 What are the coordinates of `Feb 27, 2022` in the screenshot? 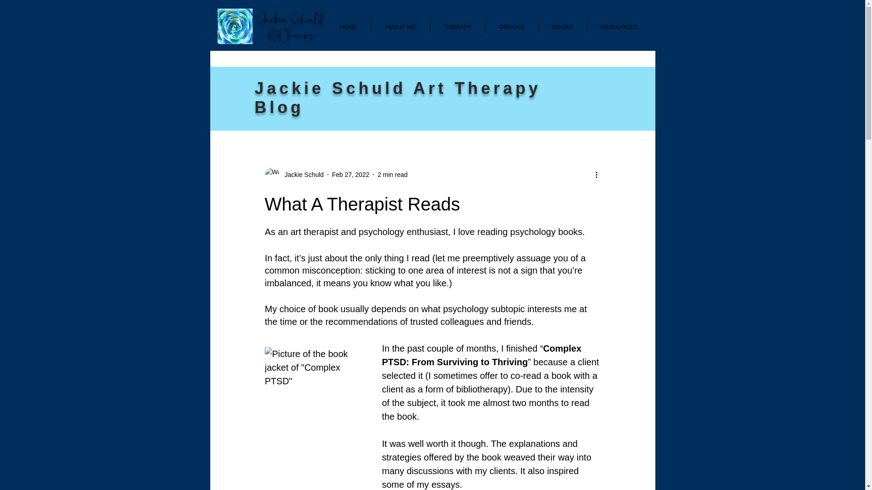 It's located at (351, 174).